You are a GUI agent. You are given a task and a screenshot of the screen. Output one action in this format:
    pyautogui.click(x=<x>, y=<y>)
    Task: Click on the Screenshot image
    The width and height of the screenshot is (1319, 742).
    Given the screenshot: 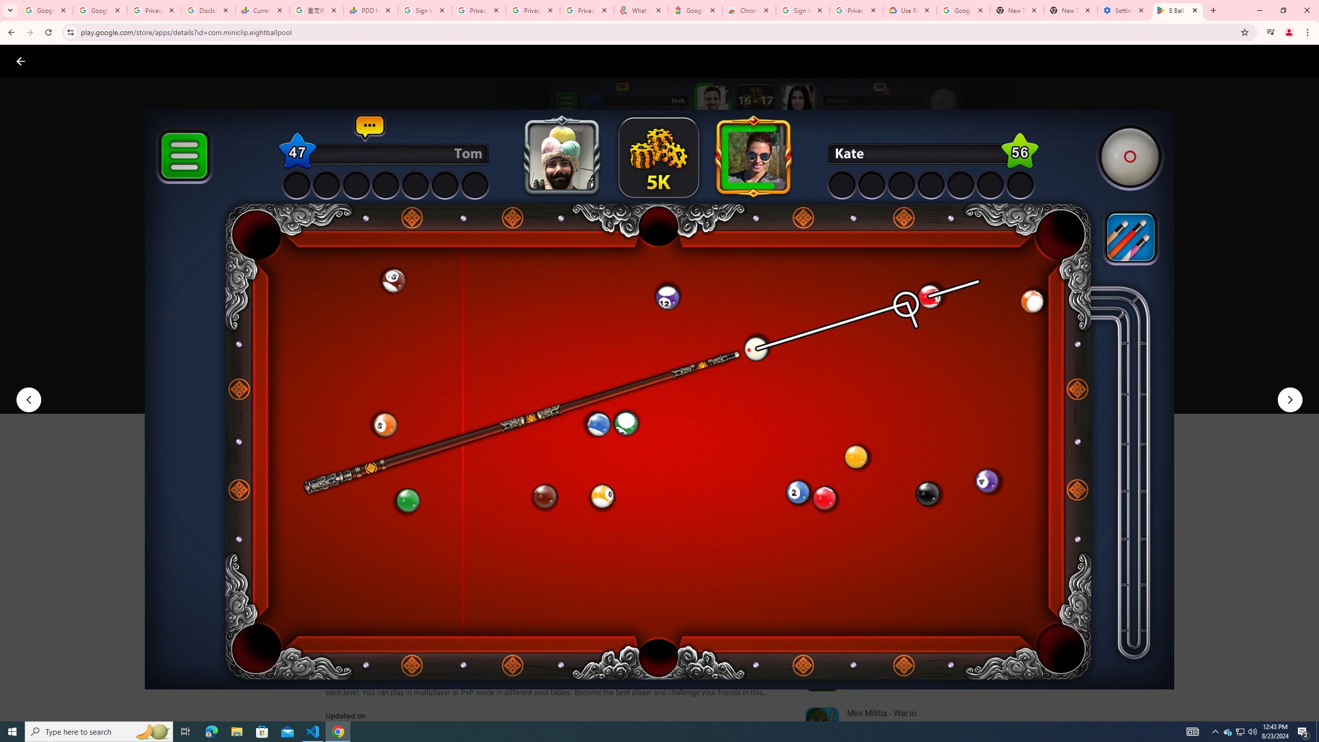 What is the action you would take?
    pyautogui.click(x=740, y=510)
    